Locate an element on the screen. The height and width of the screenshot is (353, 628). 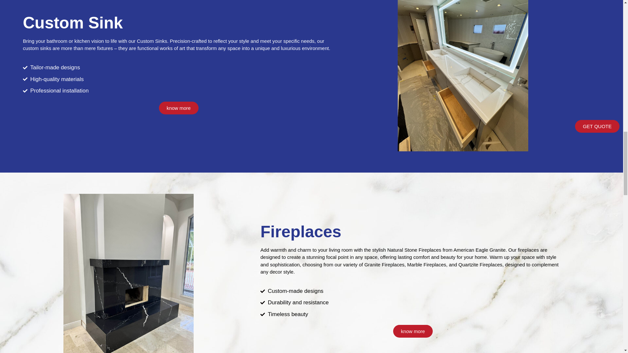
know more is located at coordinates (413, 331).